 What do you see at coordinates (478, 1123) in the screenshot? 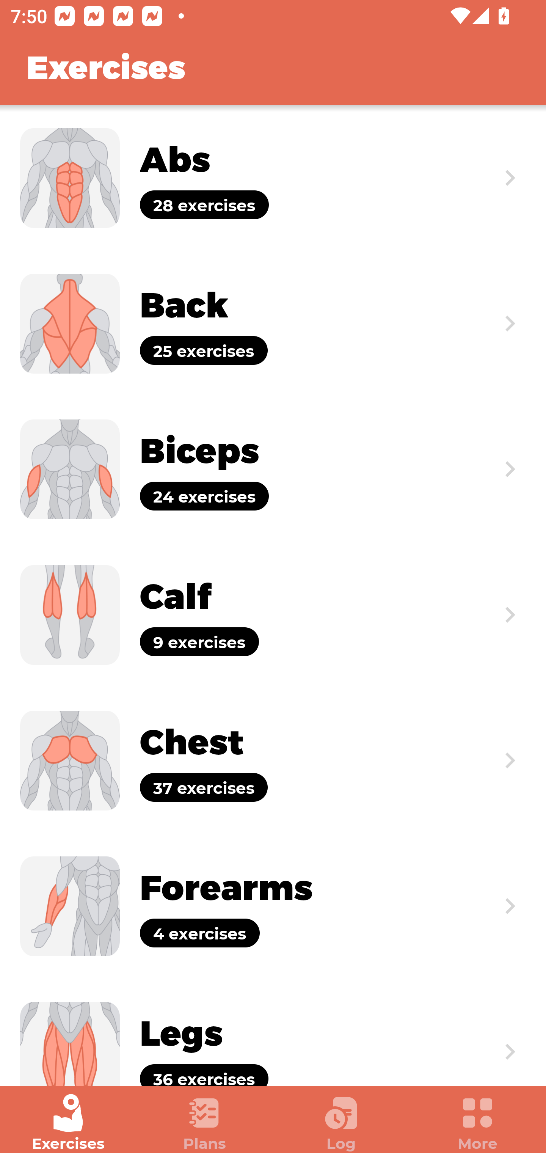
I see `More` at bounding box center [478, 1123].